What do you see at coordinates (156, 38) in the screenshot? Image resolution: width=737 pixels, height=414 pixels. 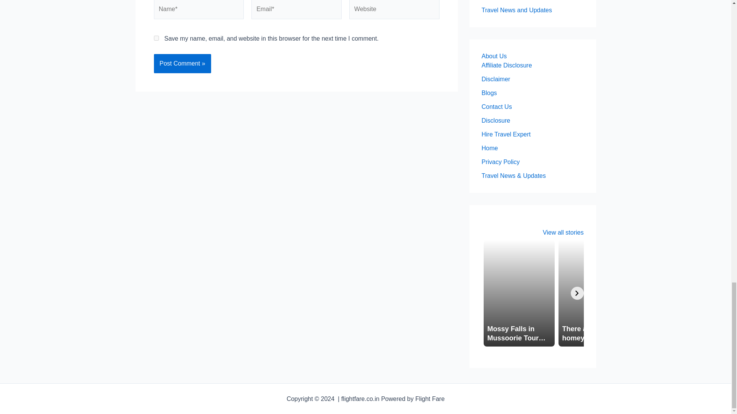 I see `yes` at bounding box center [156, 38].